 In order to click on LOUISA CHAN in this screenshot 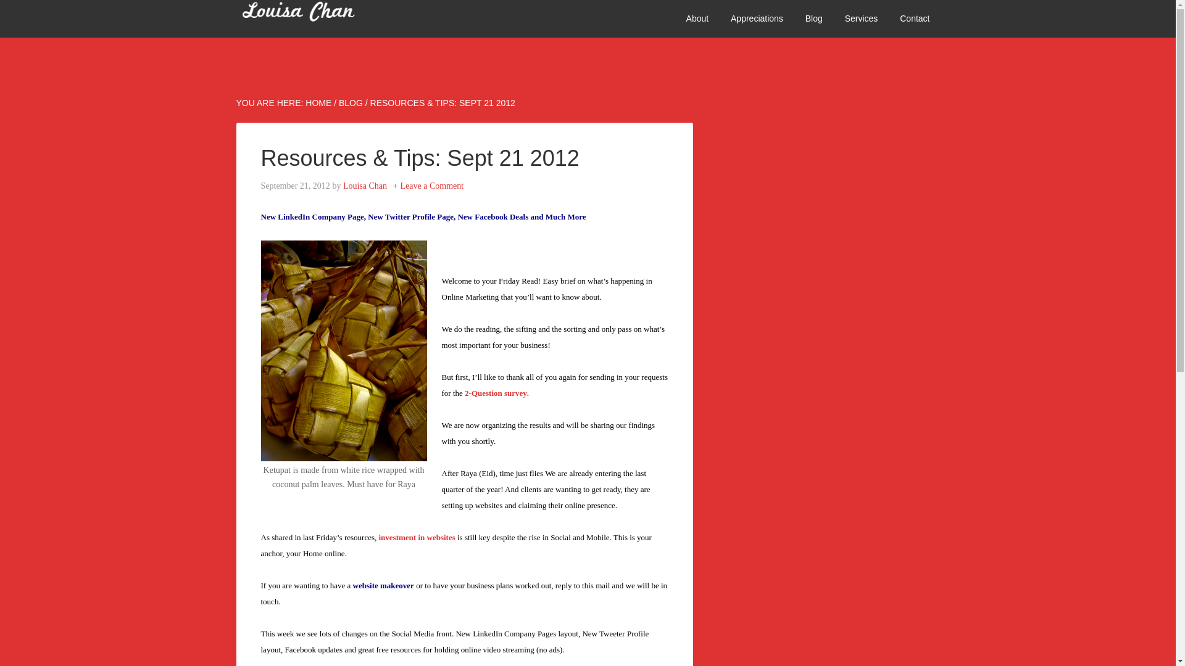, I will do `click(328, 18)`.